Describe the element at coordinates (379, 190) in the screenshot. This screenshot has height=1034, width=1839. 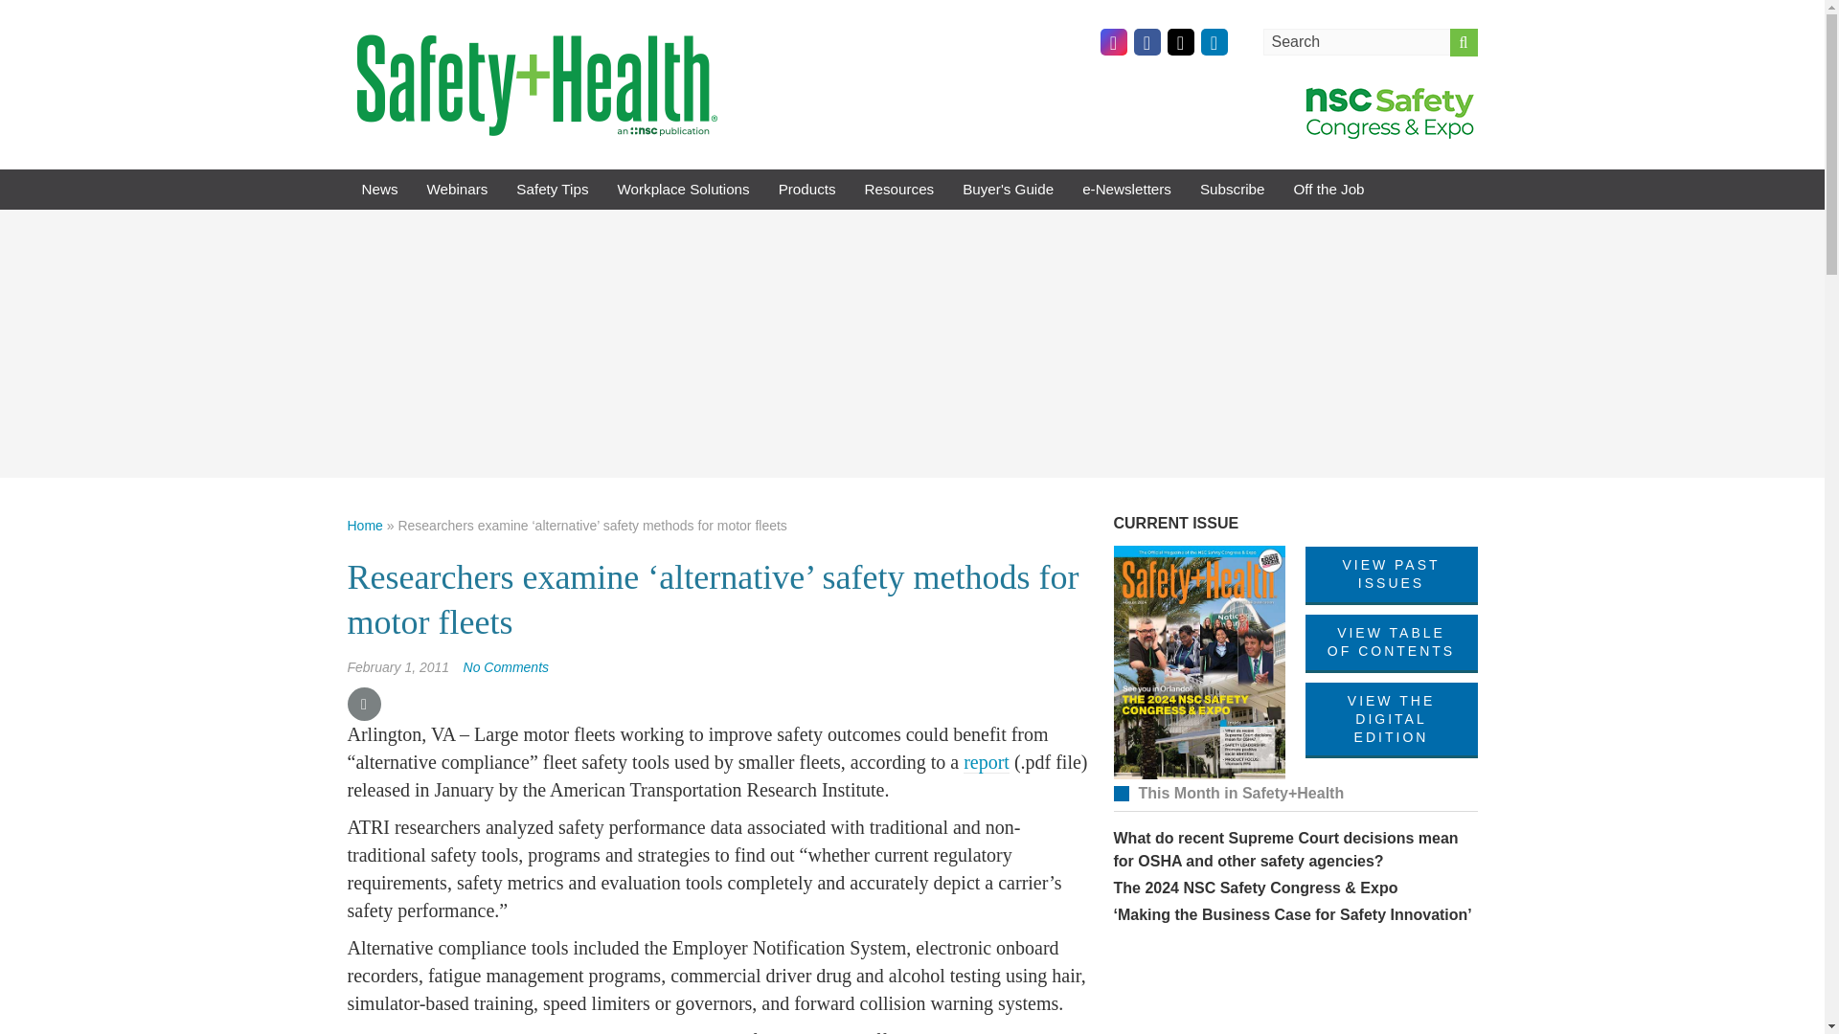
I see `News` at that location.